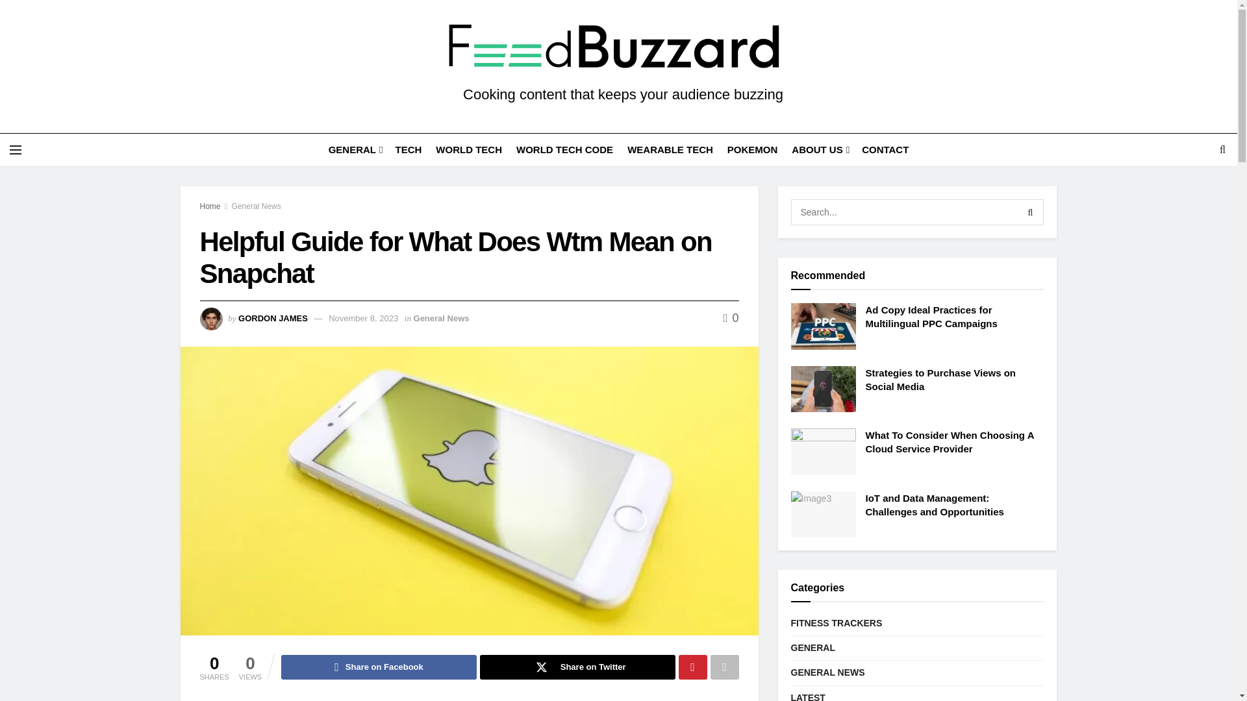 Image resolution: width=1247 pixels, height=701 pixels. What do you see at coordinates (820, 149) in the screenshot?
I see `ABOUT US` at bounding box center [820, 149].